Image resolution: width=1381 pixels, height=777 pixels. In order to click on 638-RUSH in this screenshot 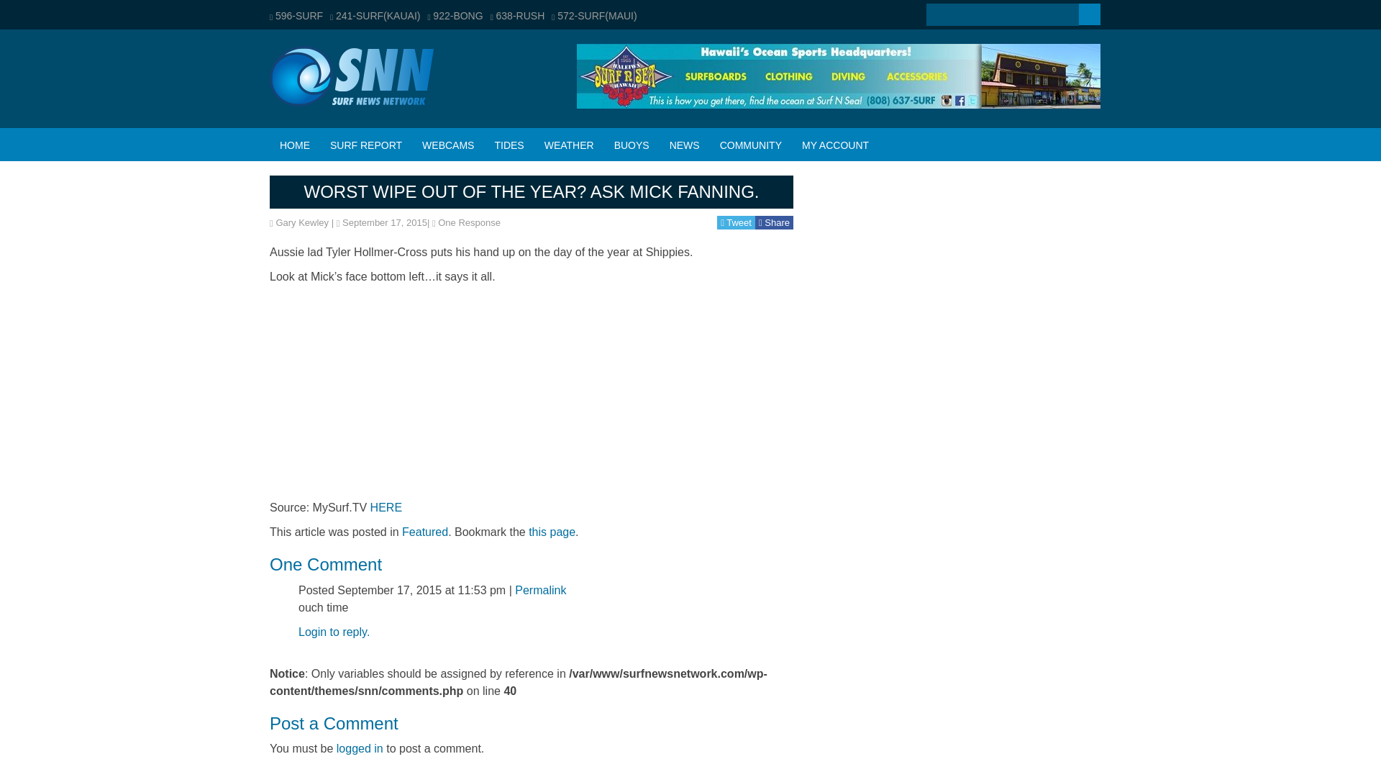, I will do `click(518, 16)`.